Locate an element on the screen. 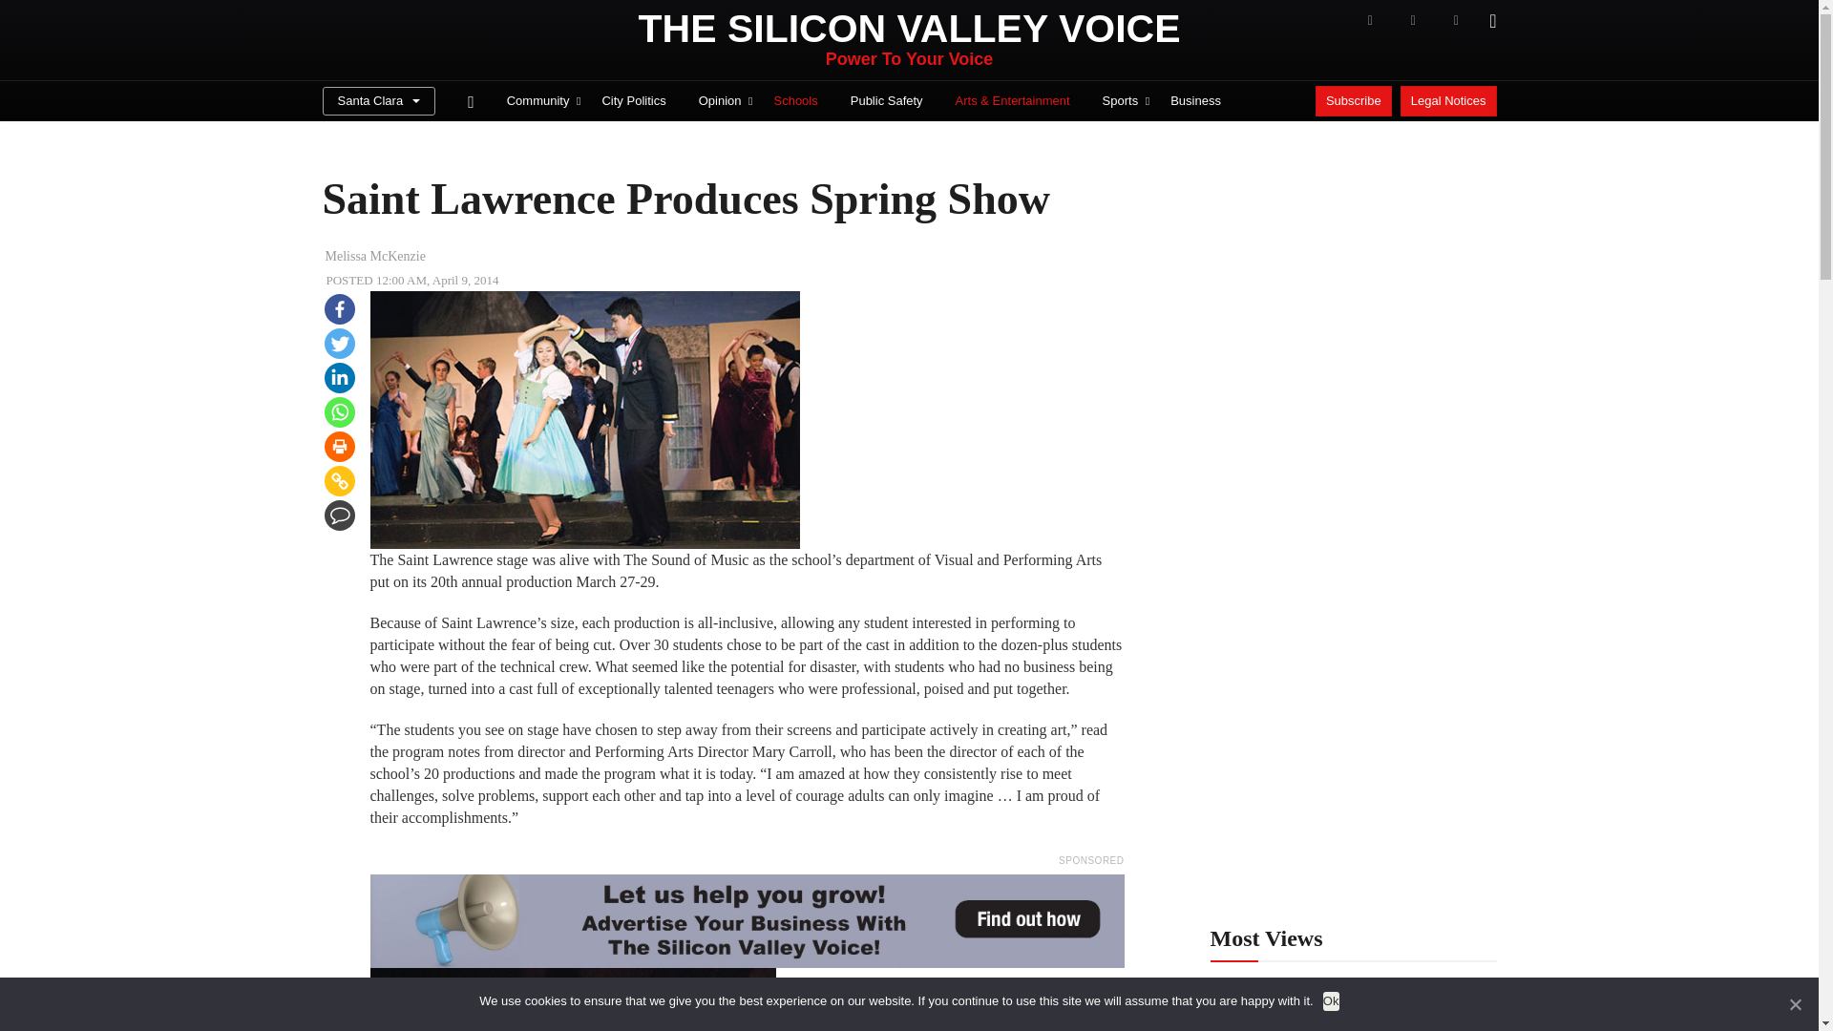 The image size is (1833, 1031). Comment is located at coordinates (340, 515).